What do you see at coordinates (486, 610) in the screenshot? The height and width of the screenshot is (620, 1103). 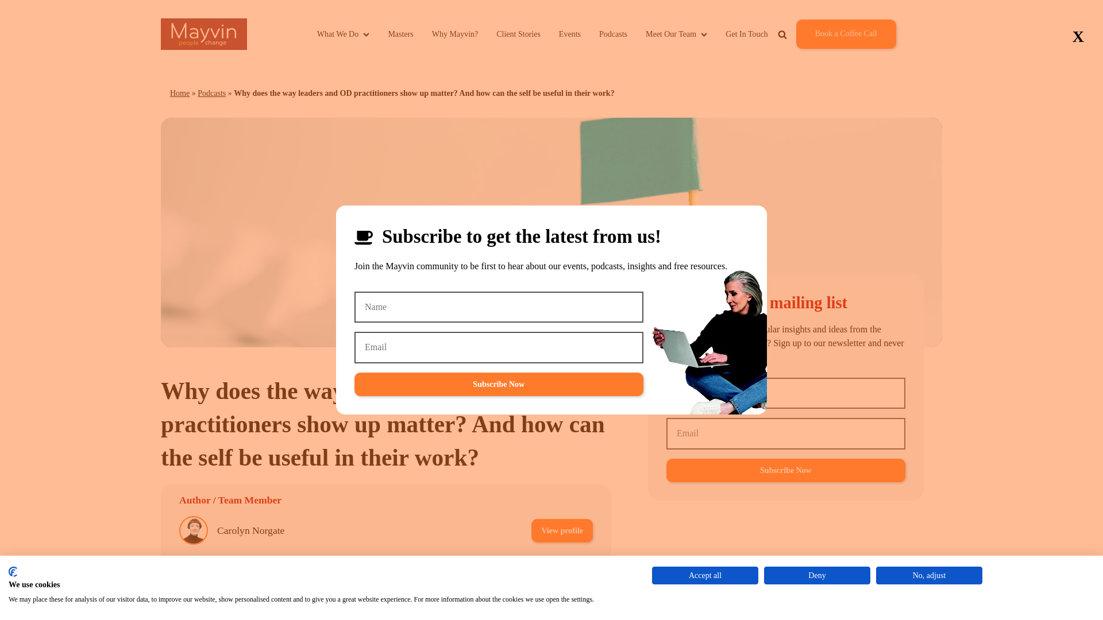 I see `Podcast` at bounding box center [486, 610].